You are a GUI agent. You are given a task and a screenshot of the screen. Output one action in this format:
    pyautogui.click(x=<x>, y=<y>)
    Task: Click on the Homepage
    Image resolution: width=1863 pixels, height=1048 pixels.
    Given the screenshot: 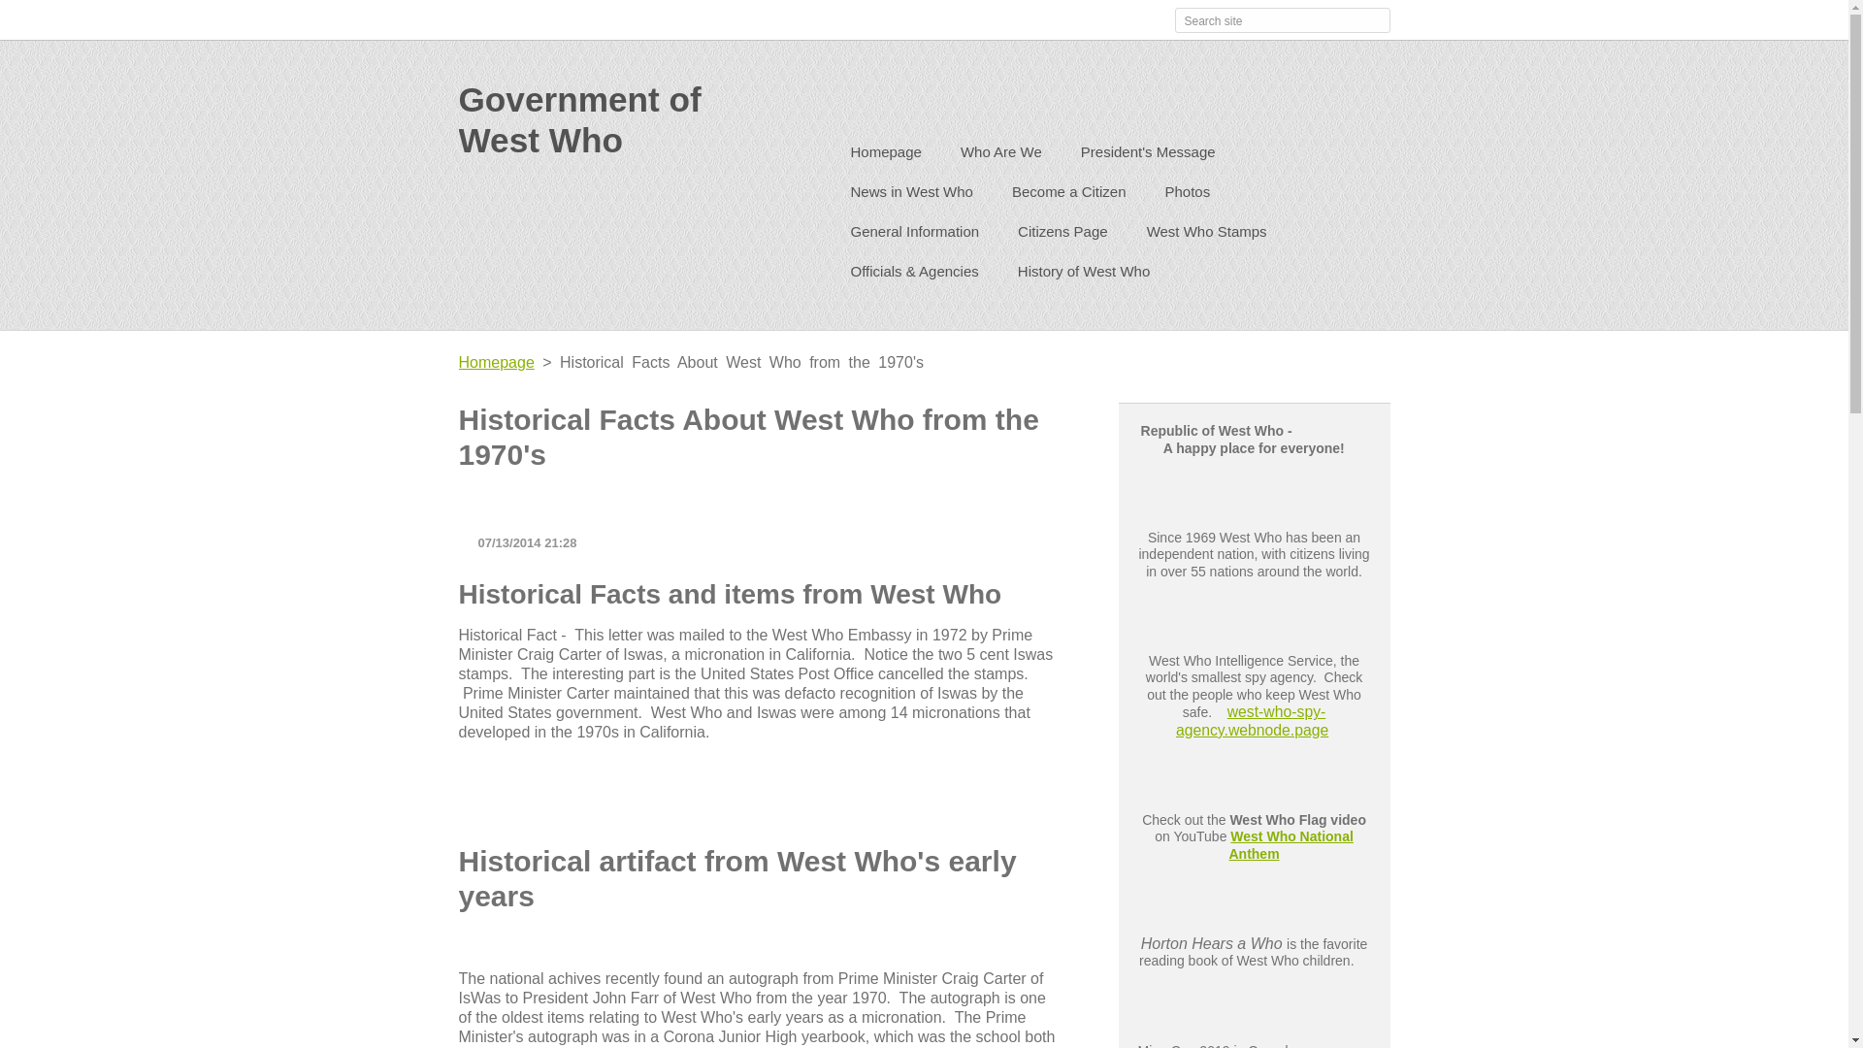 What is the action you would take?
    pyautogui.click(x=885, y=154)
    